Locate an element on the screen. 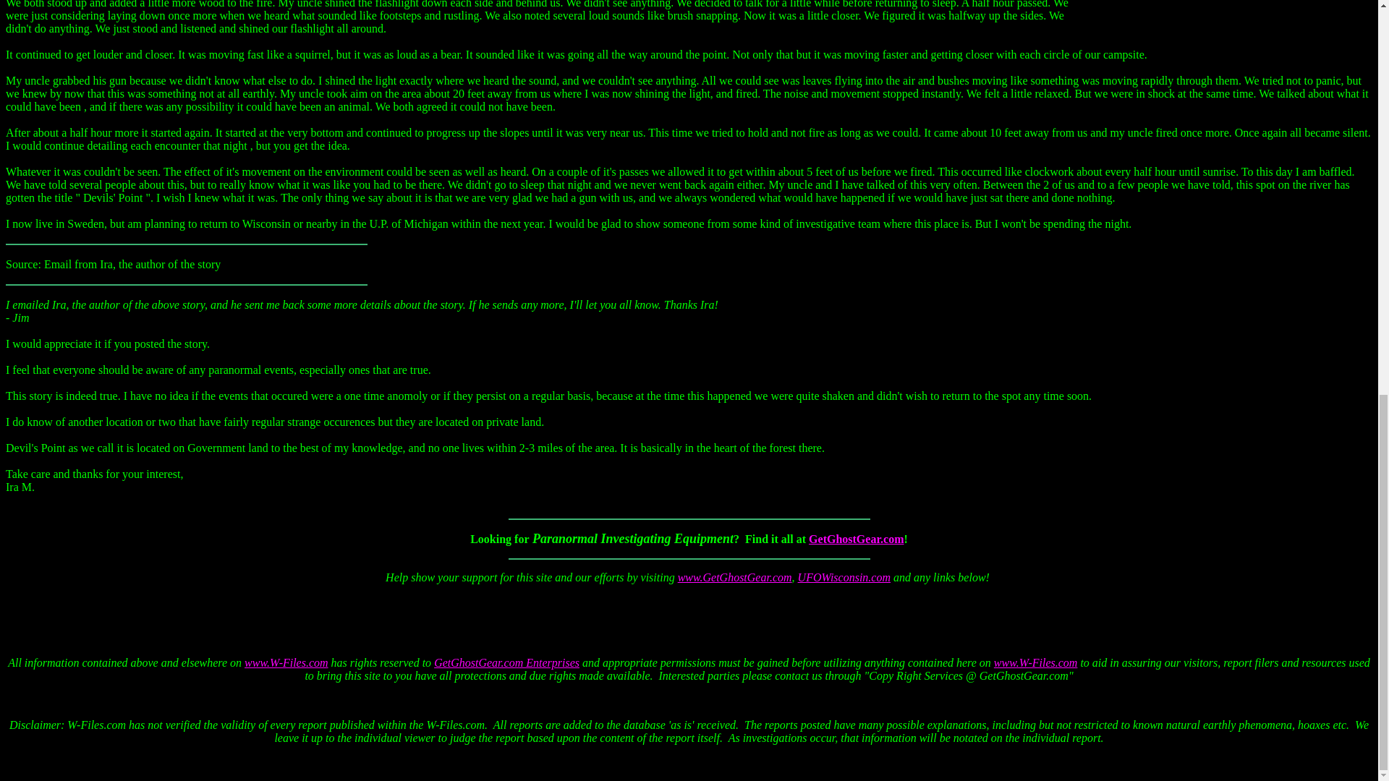  www.W-Files.com is located at coordinates (1036, 662).